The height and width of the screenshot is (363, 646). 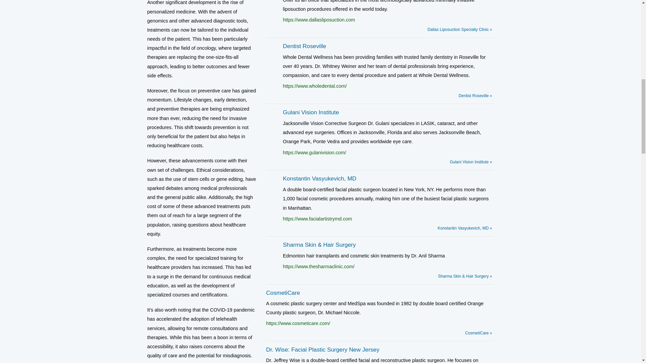 What do you see at coordinates (459, 29) in the screenshot?
I see `Read more about: Dallas Liposuction Specialty Clinic` at bounding box center [459, 29].